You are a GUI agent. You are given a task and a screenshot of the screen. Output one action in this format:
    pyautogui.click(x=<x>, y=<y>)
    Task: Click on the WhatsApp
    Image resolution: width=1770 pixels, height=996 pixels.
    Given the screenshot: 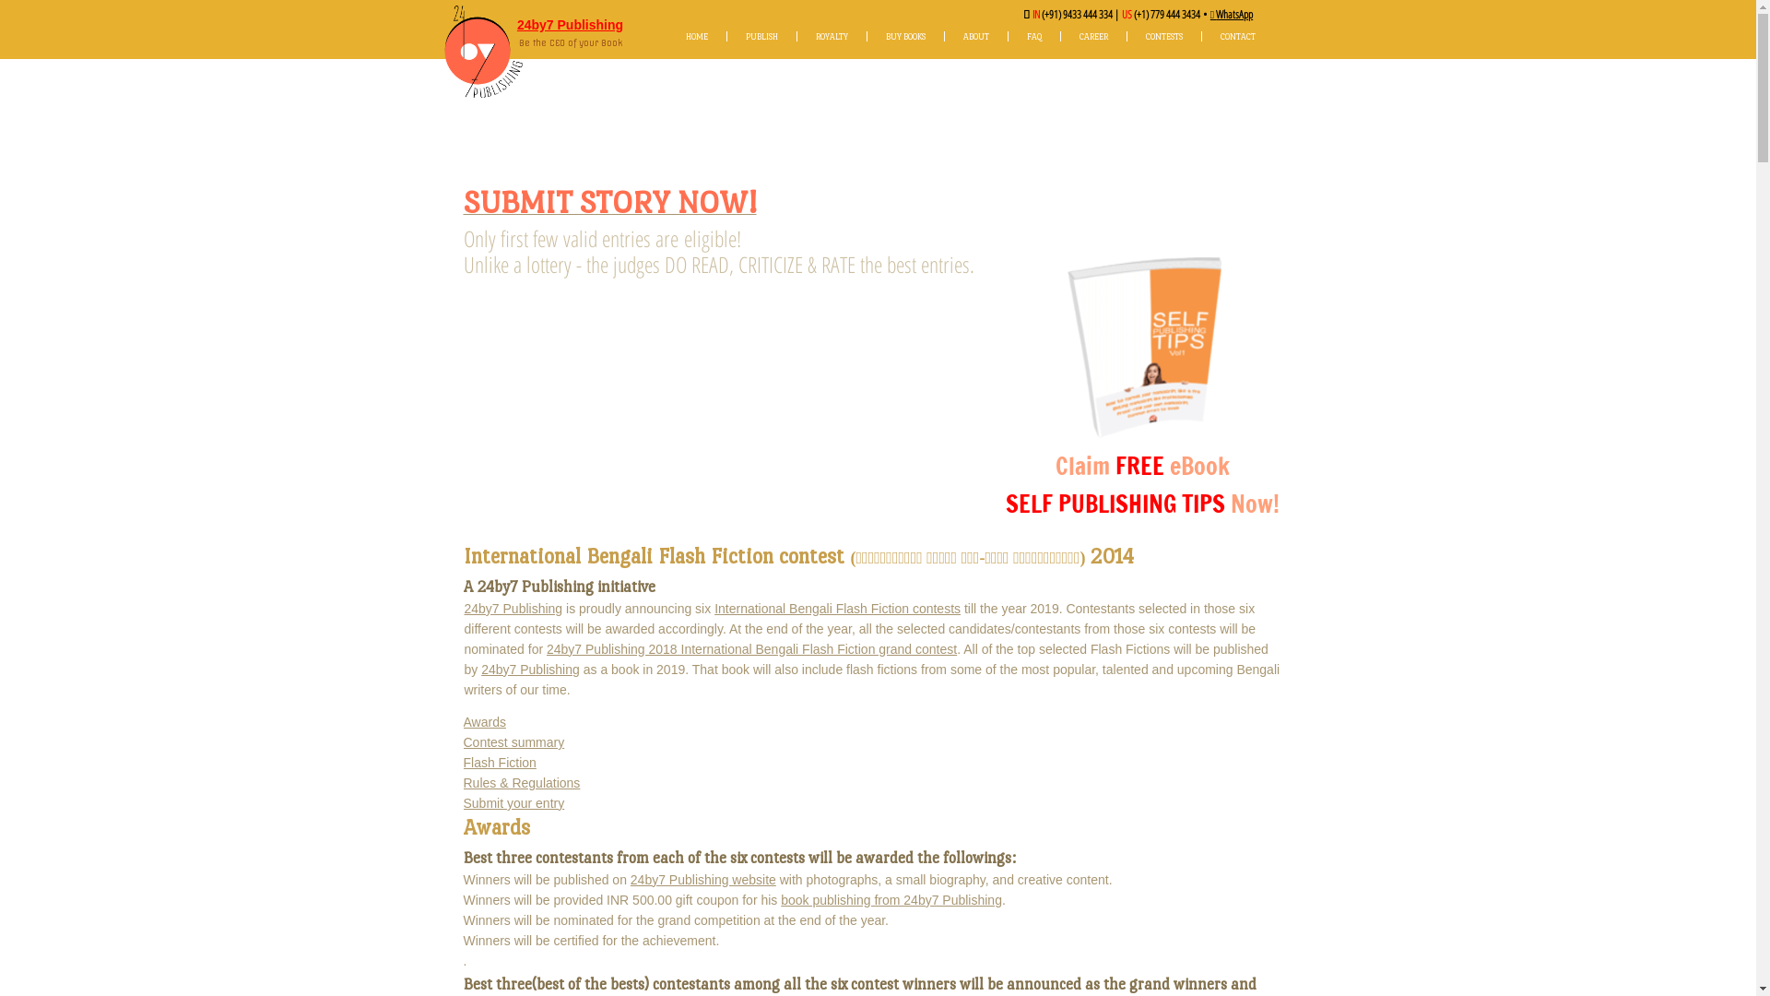 What is the action you would take?
    pyautogui.click(x=1234, y=15)
    